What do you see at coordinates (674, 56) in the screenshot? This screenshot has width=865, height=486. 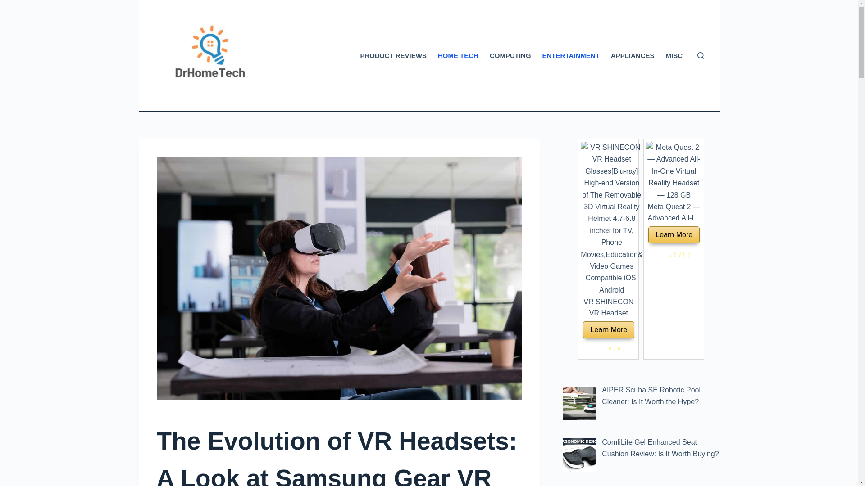 I see `MISC` at bounding box center [674, 56].